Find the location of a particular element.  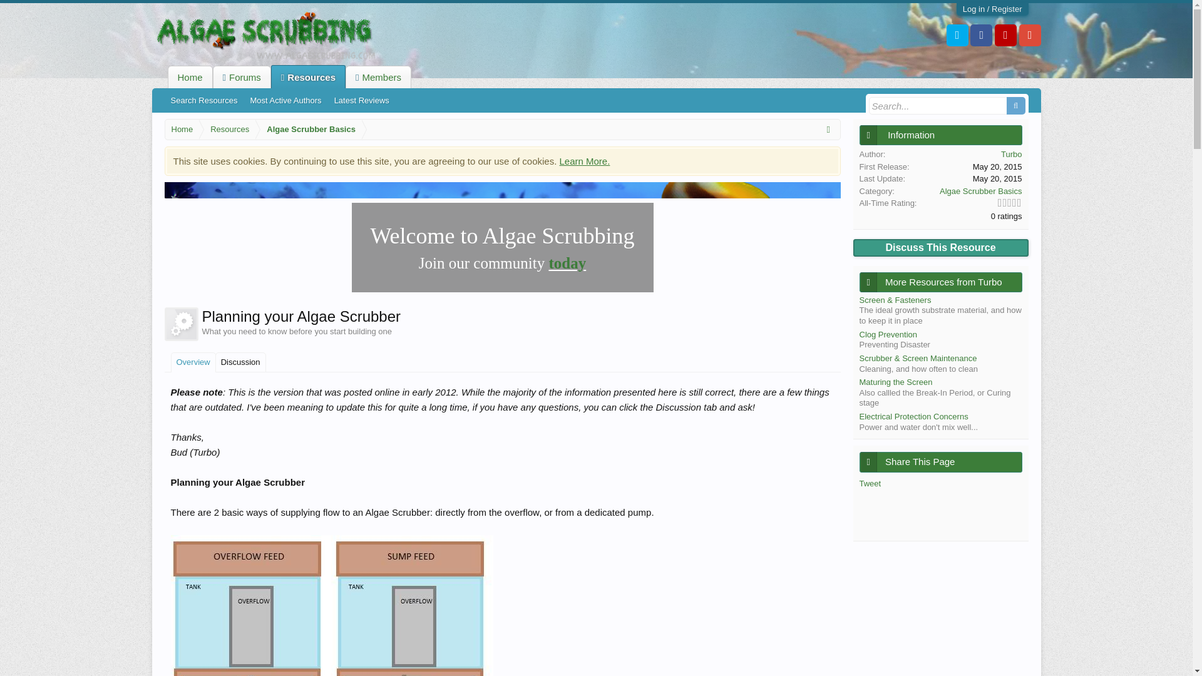

Youtube is located at coordinates (1005, 35).